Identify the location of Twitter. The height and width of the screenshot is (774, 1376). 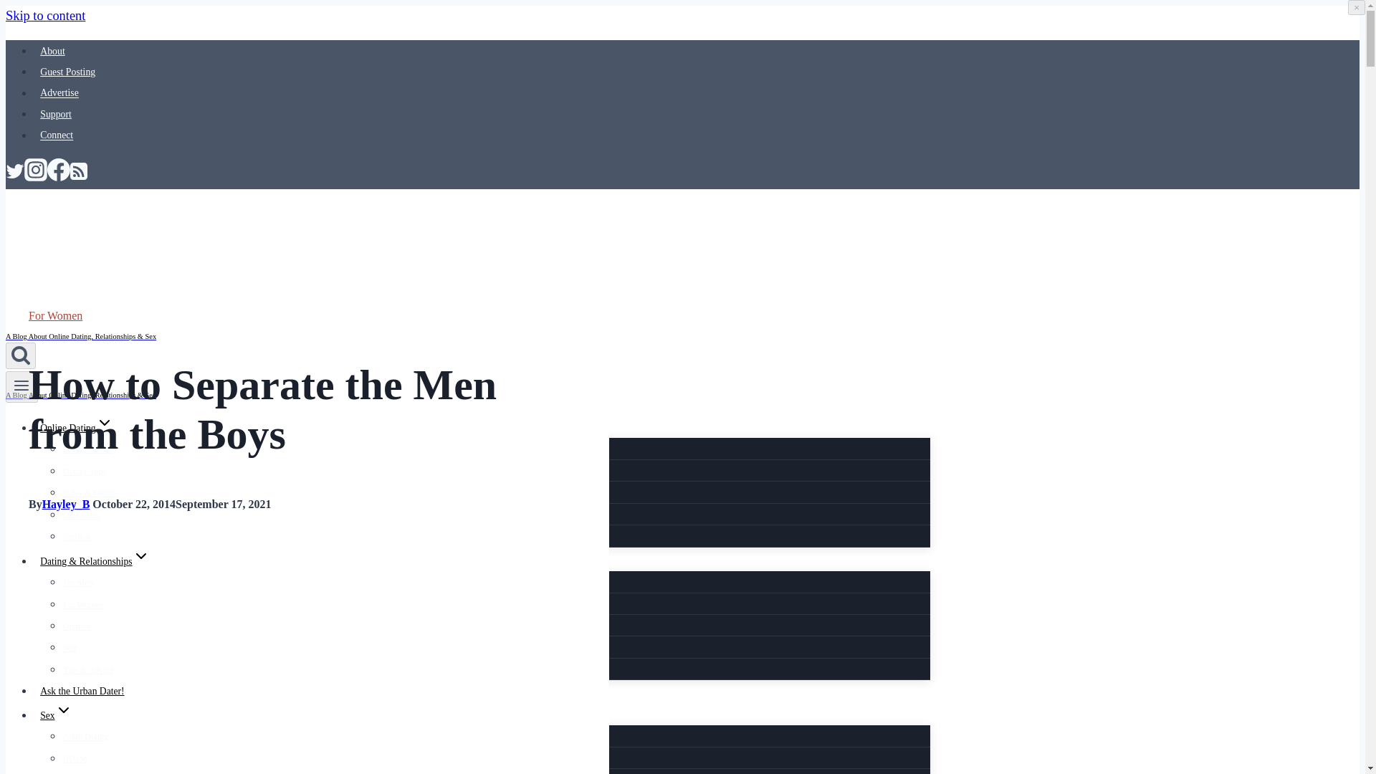
(14, 176).